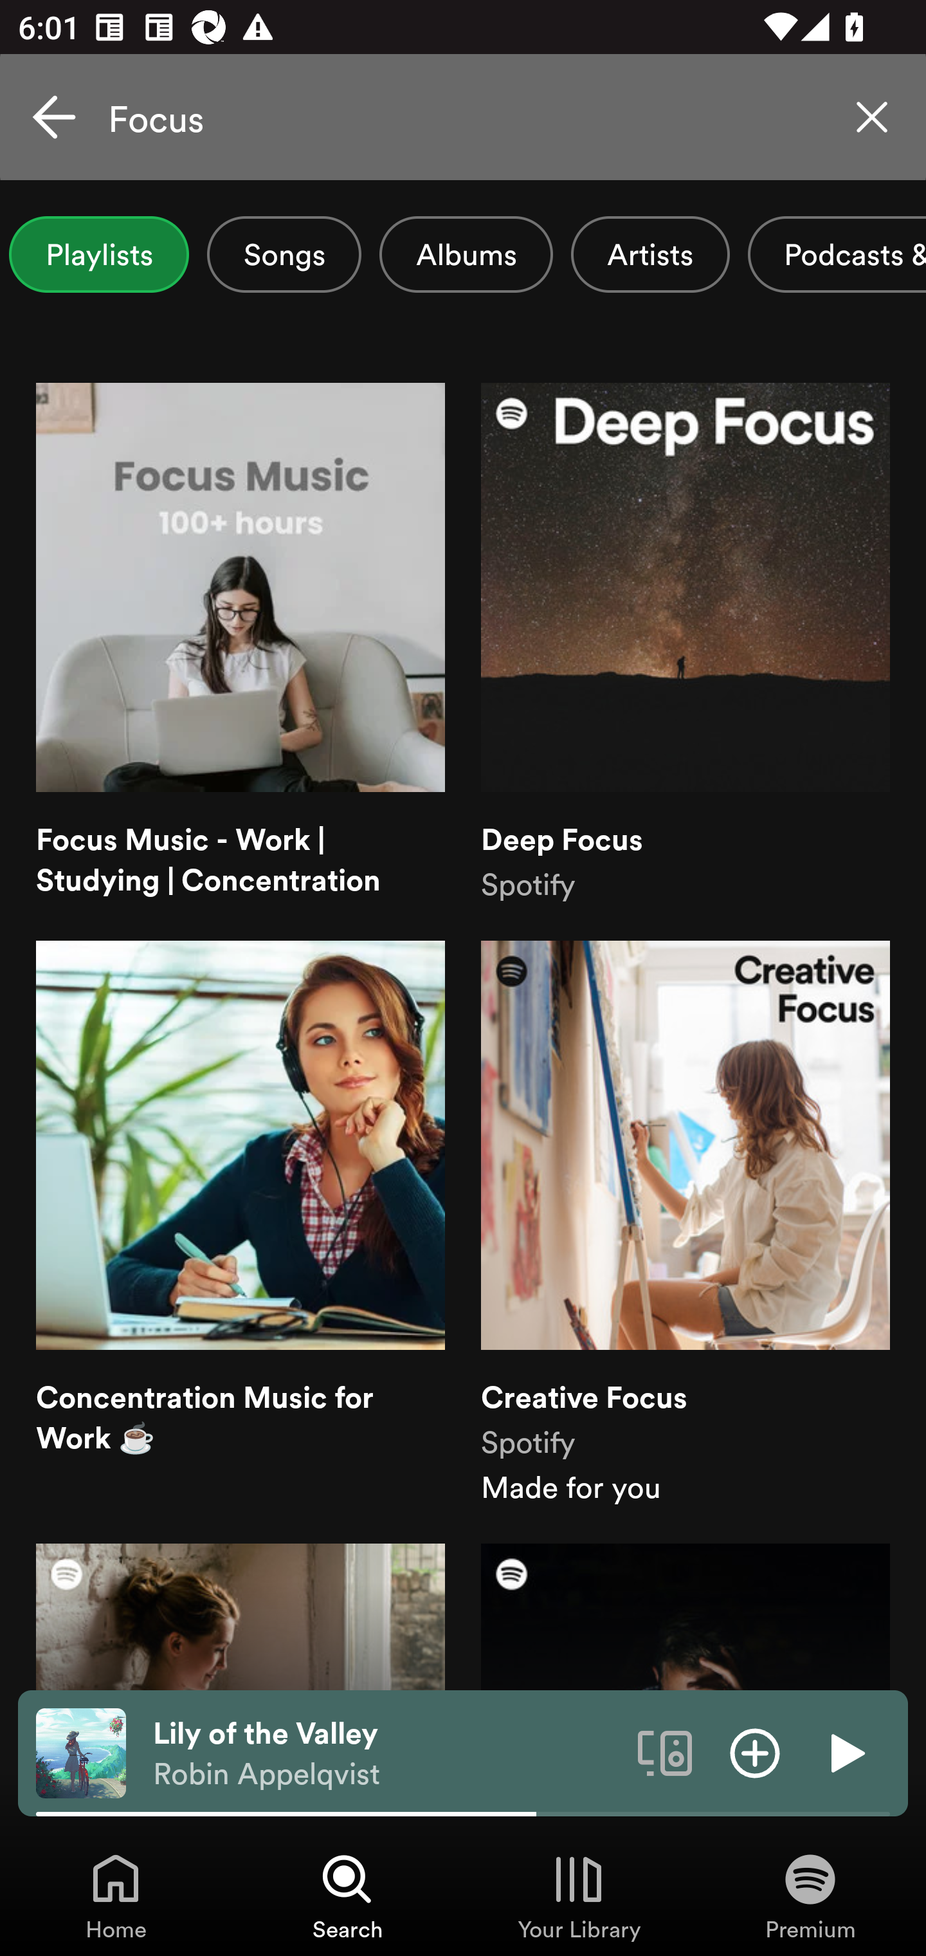 The image size is (926, 1956). I want to click on Creative Focus Spotify Made for you, so click(685, 1224).